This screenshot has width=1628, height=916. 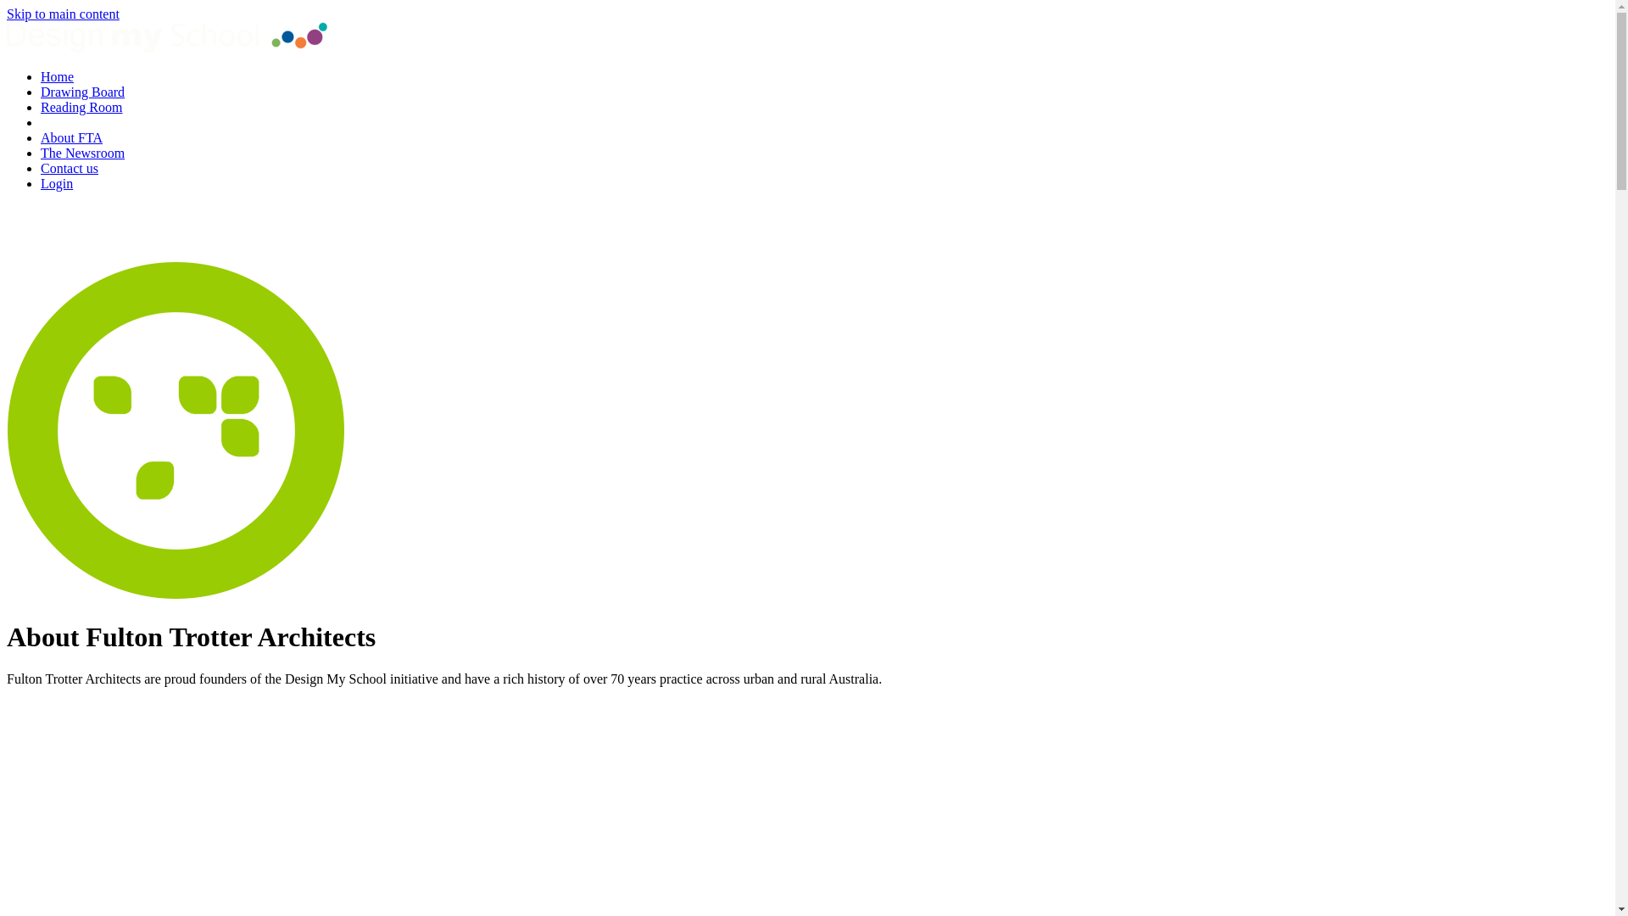 I want to click on Login, so click(x=57, y=183).